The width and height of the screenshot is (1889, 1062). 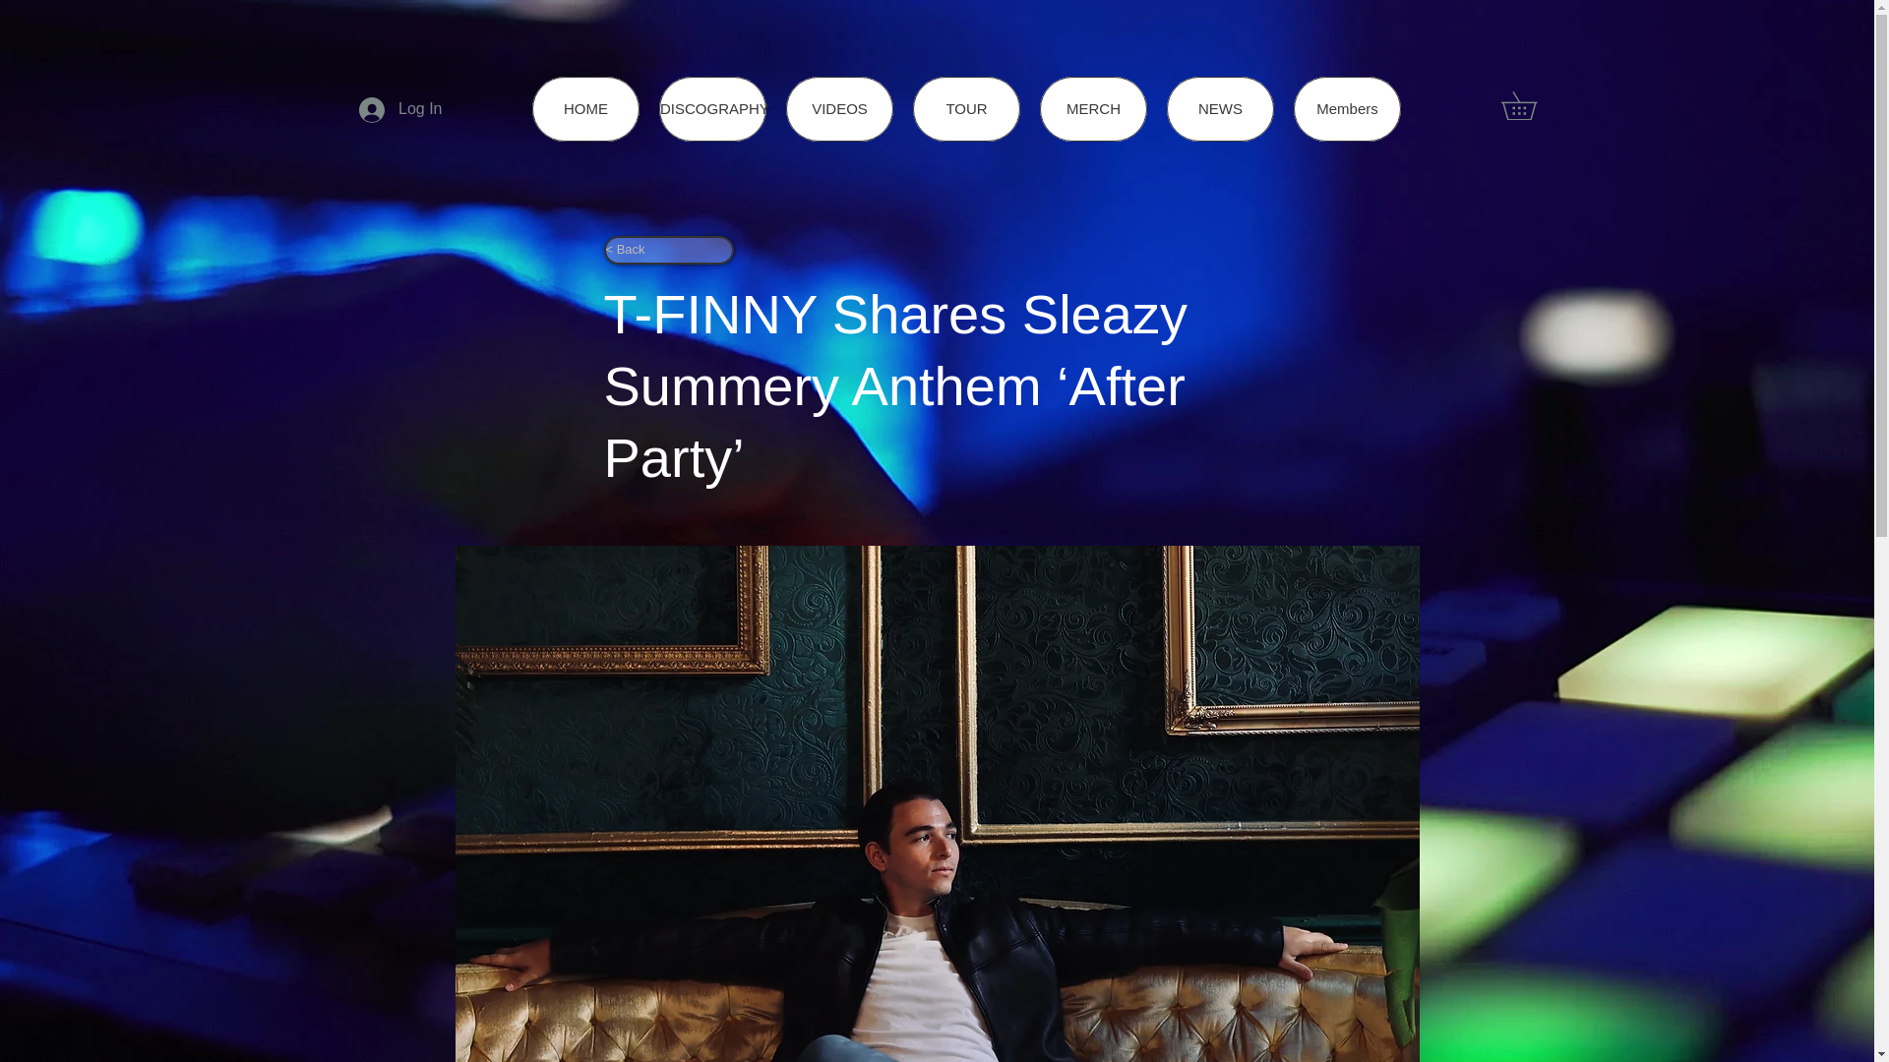 What do you see at coordinates (839, 108) in the screenshot?
I see `VIDEOS` at bounding box center [839, 108].